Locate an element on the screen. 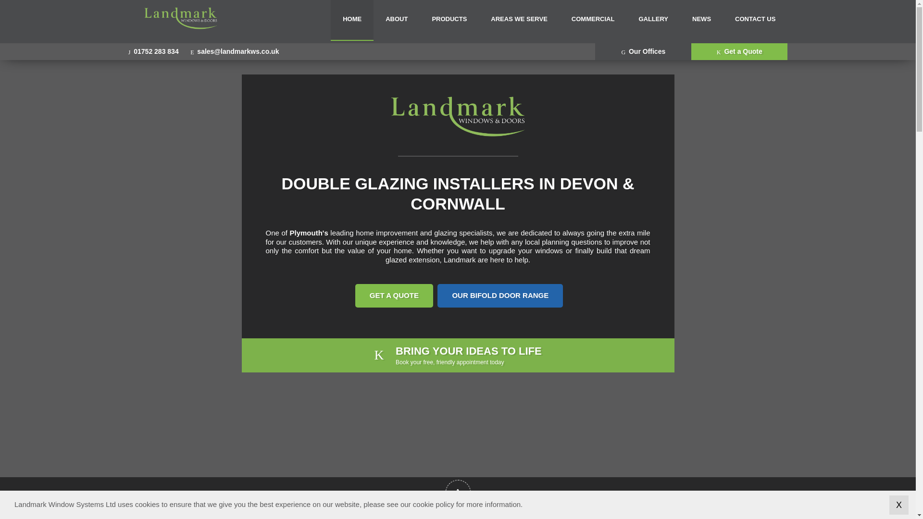 This screenshot has width=923, height=519. COMMERCIAL is located at coordinates (593, 20).